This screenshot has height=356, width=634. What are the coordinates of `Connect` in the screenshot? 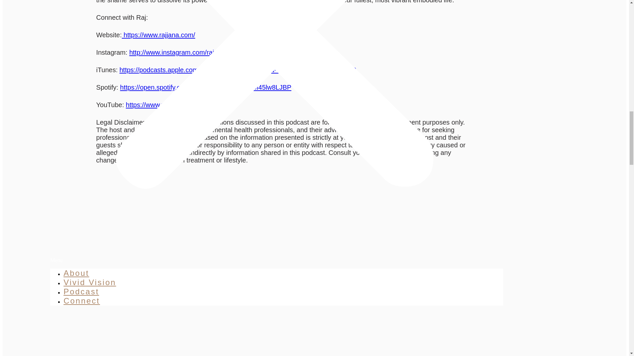 It's located at (81, 301).